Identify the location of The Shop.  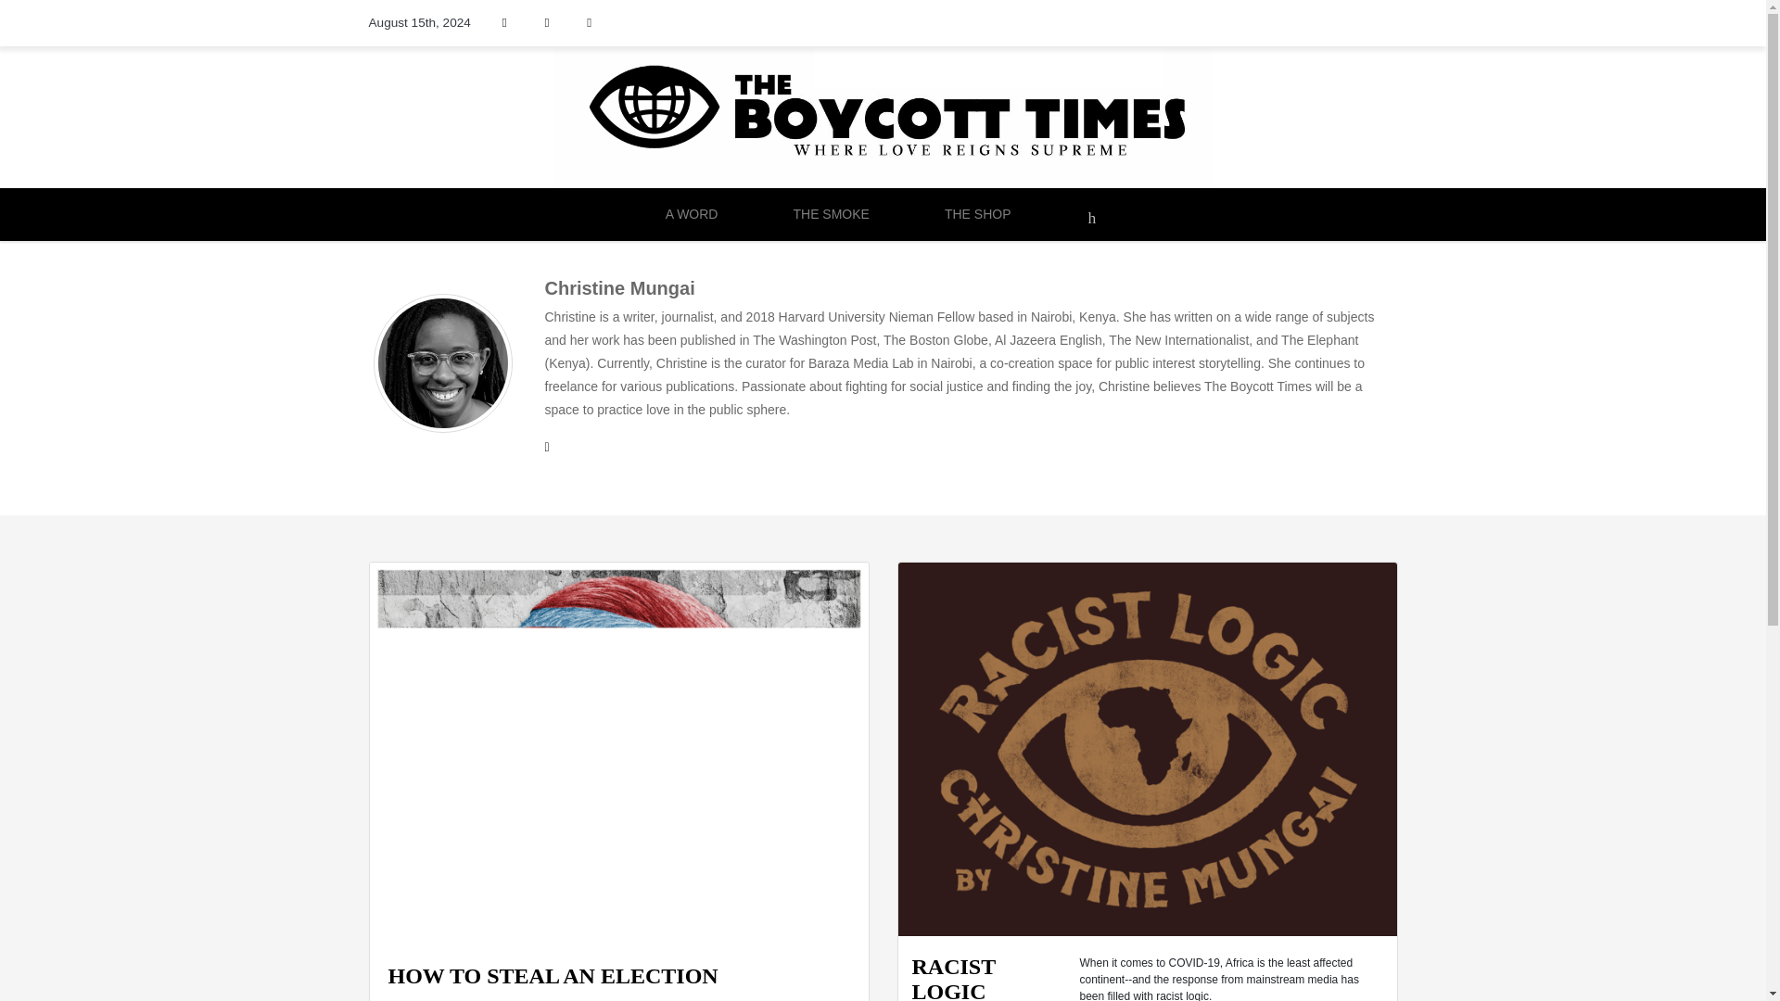
(977, 213).